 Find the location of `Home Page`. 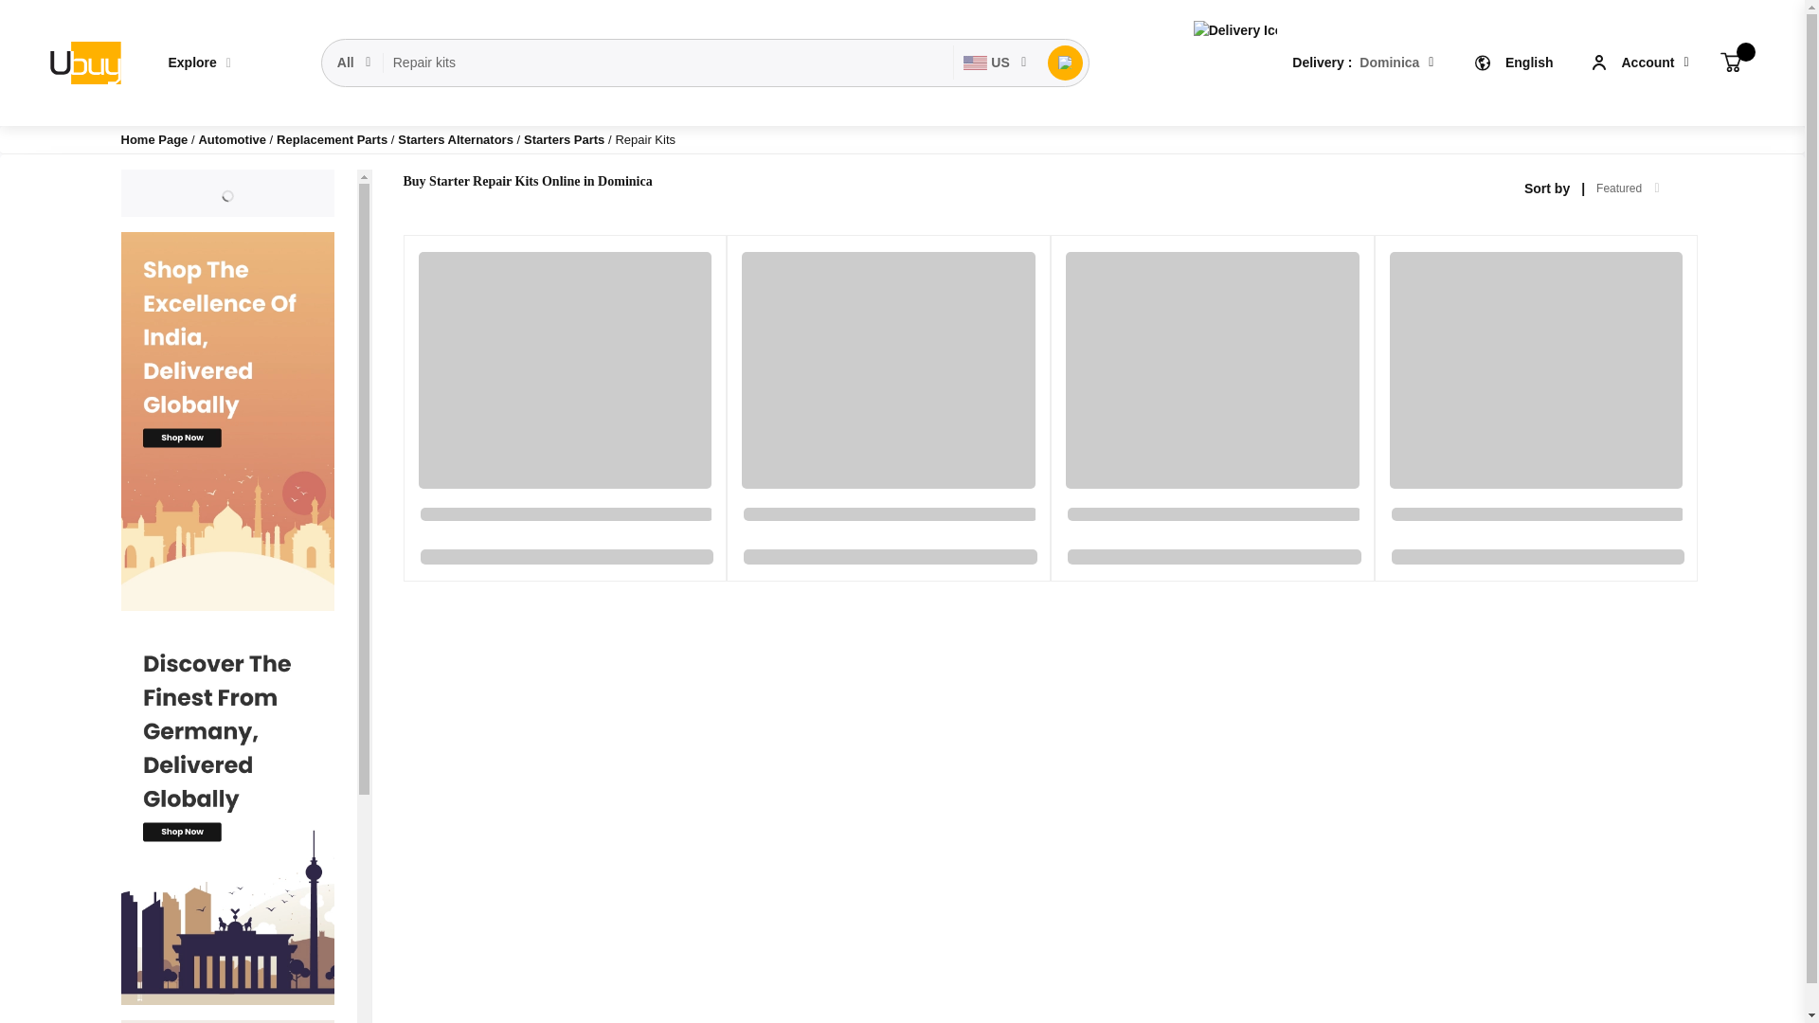

Home Page is located at coordinates (155, 140).